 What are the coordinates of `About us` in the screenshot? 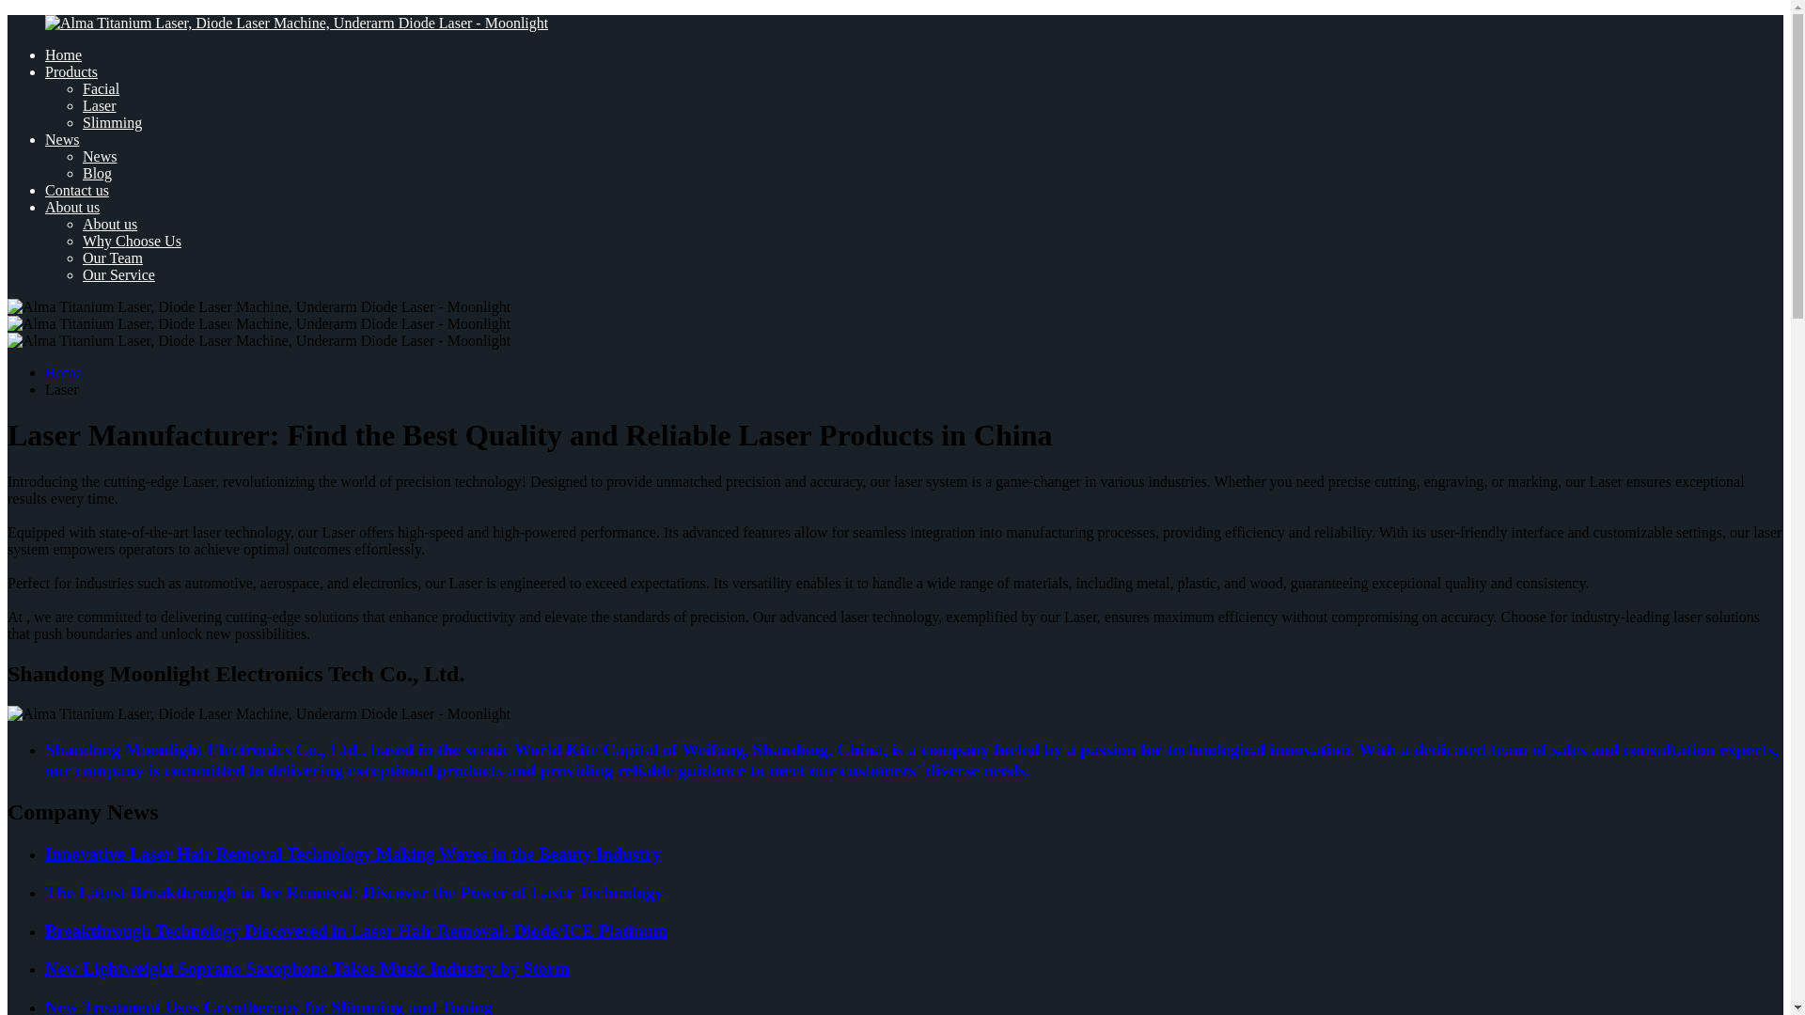 It's located at (109, 224).